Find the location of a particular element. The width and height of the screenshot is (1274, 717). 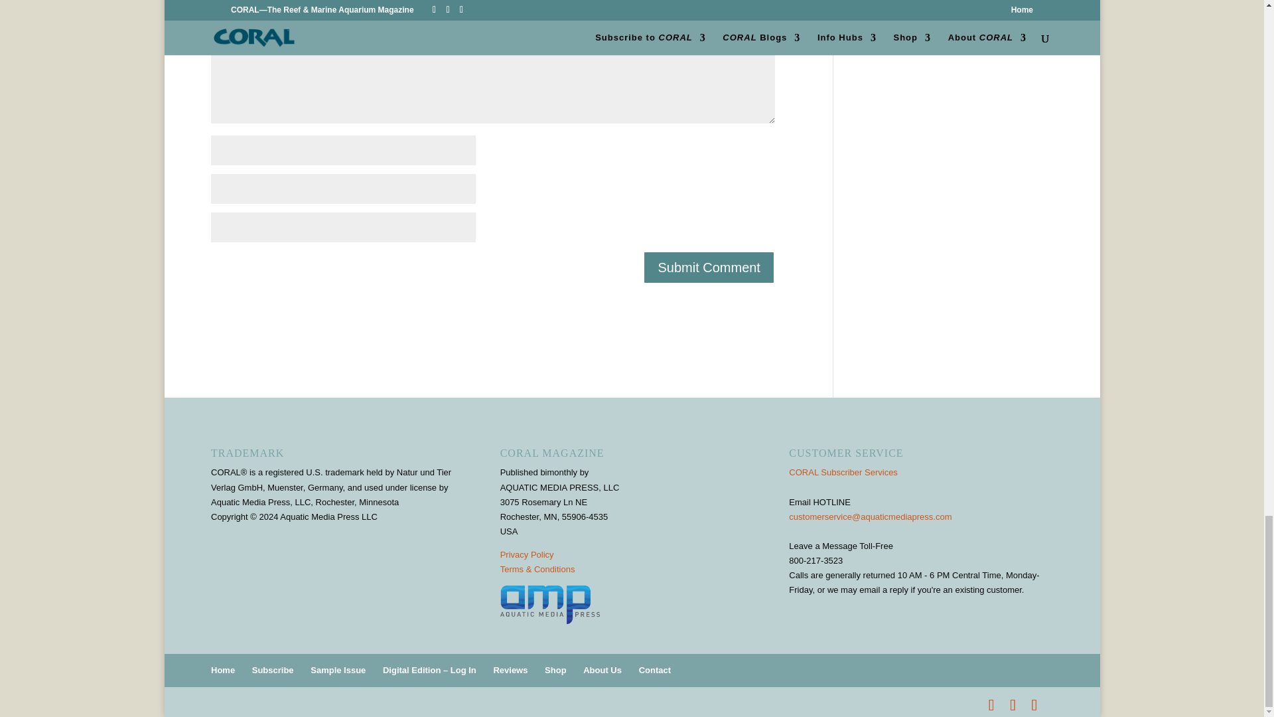

Submit Comment is located at coordinates (709, 267).